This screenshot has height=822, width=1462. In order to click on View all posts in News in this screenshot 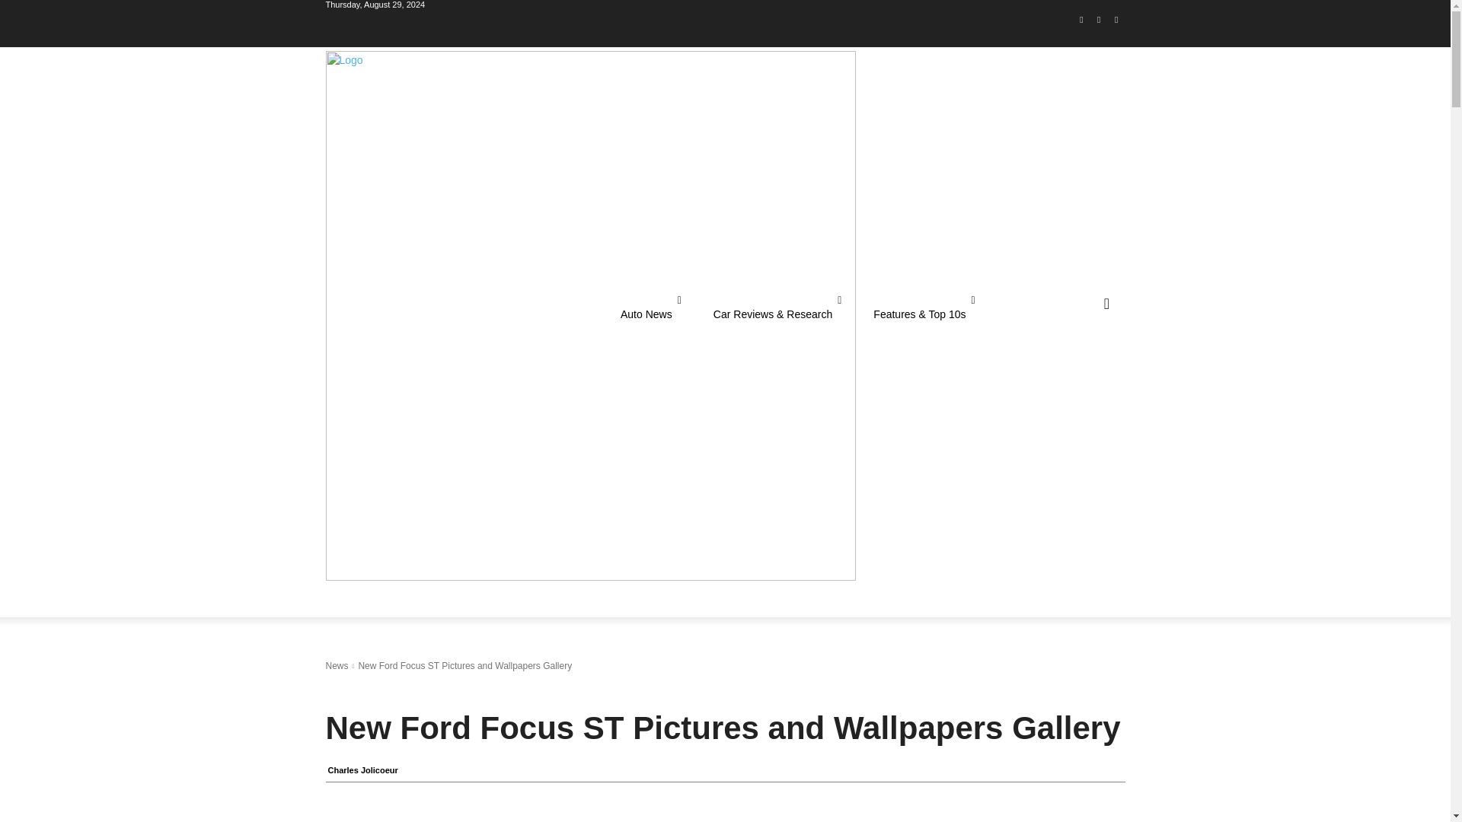, I will do `click(337, 666)`.